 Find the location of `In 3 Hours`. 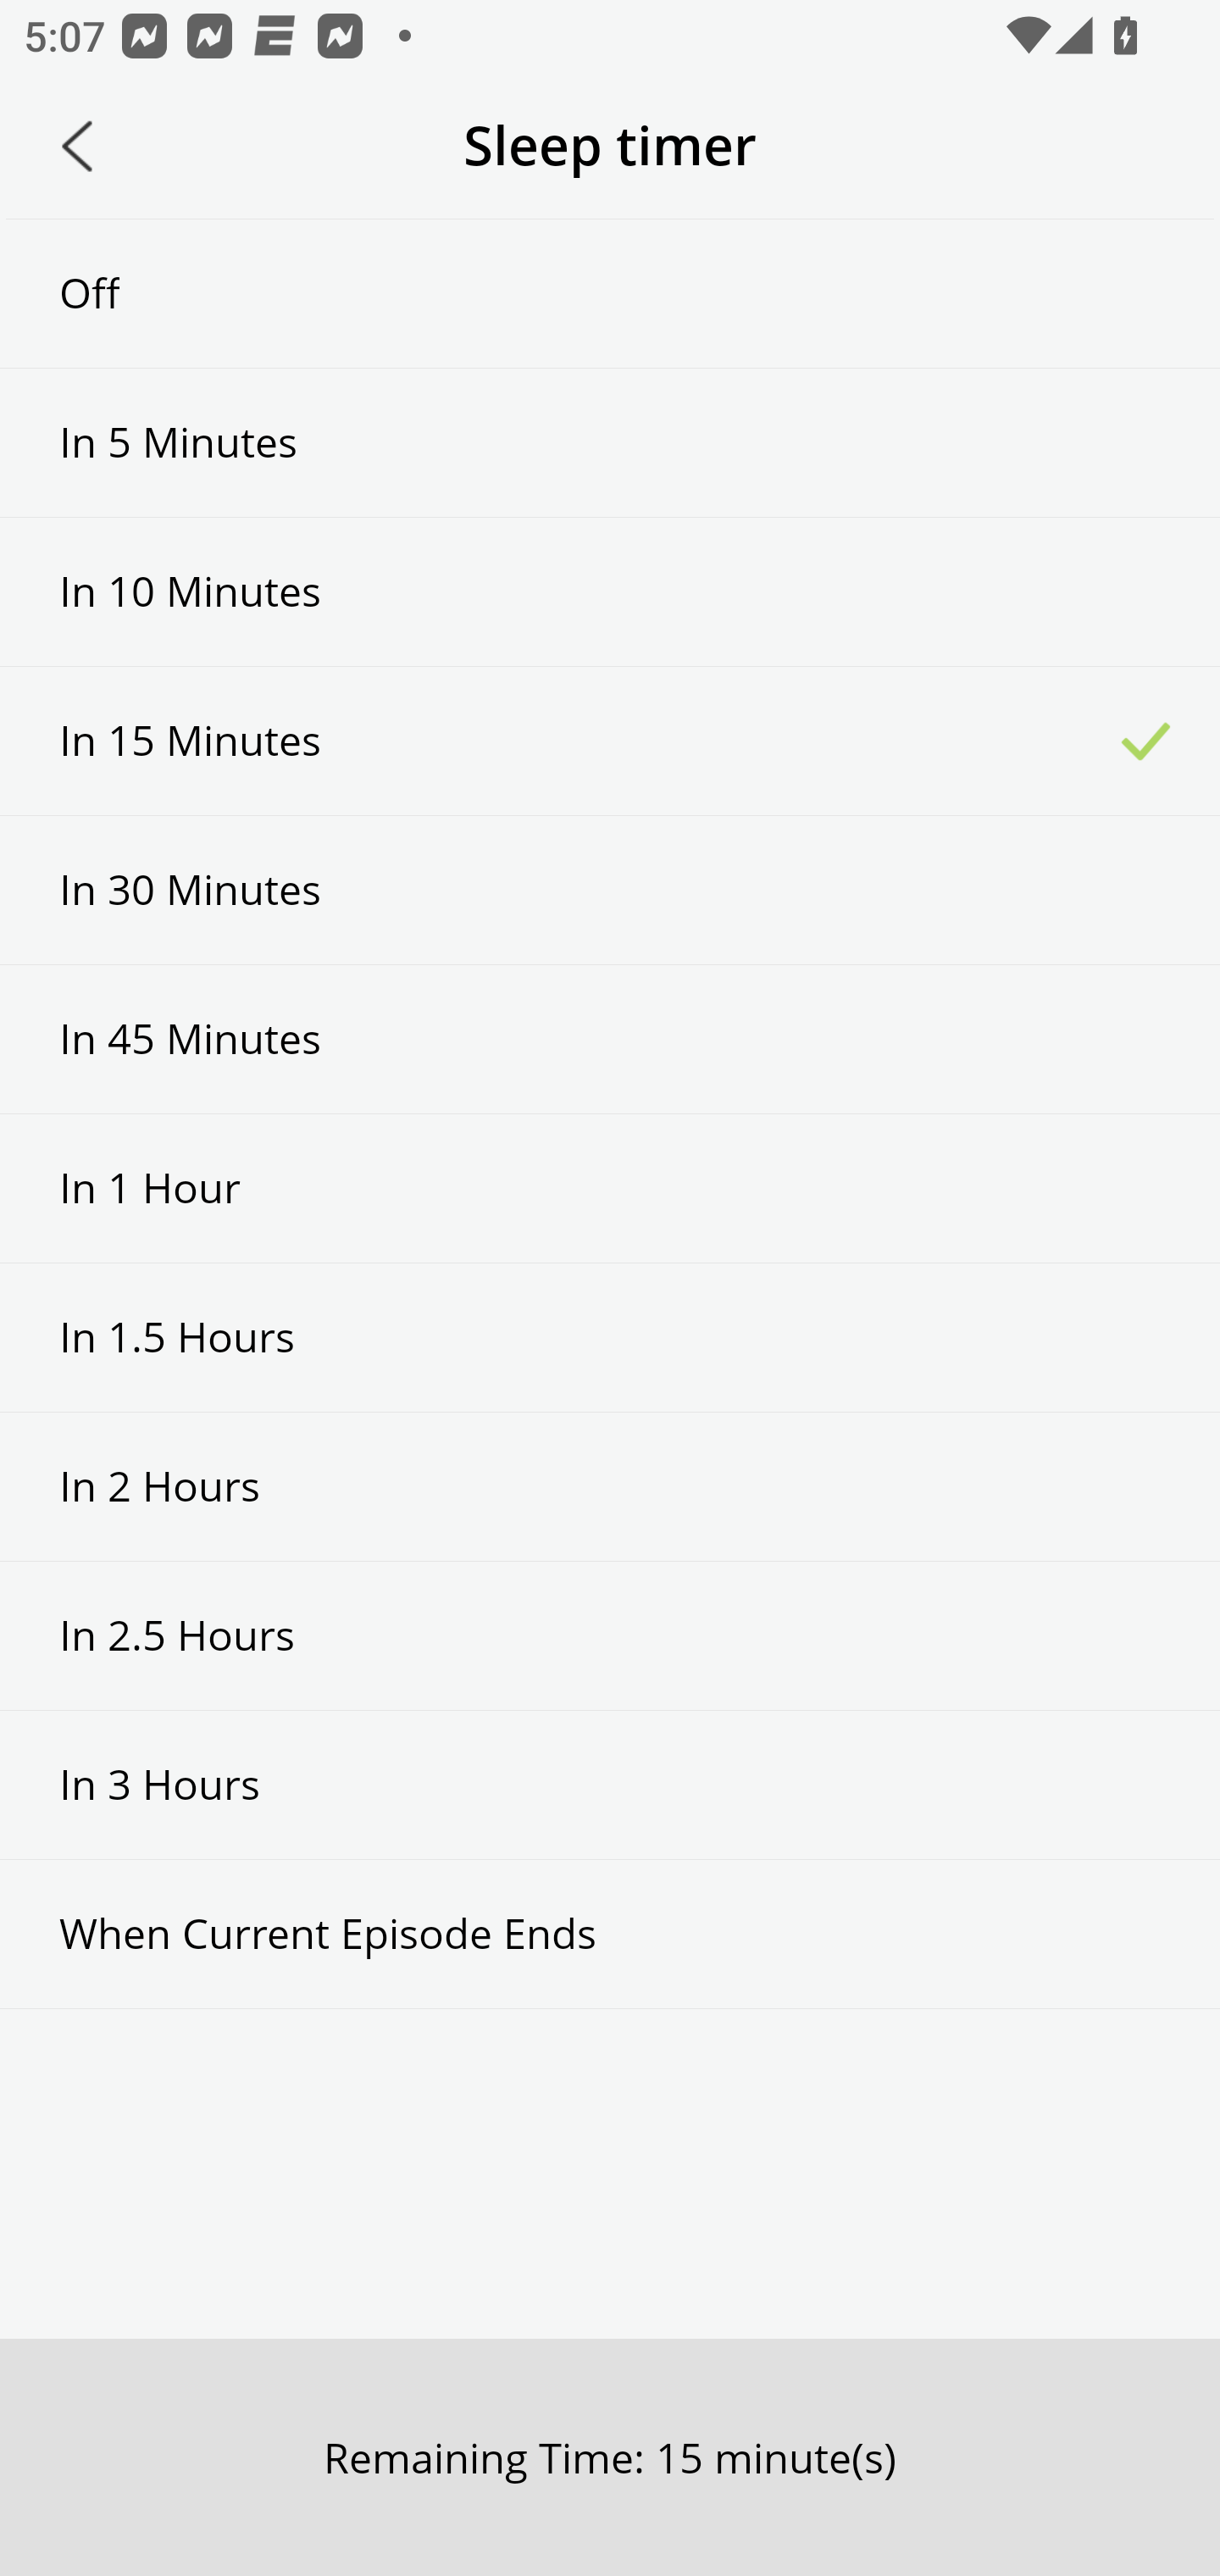

In 3 Hours is located at coordinates (610, 1785).